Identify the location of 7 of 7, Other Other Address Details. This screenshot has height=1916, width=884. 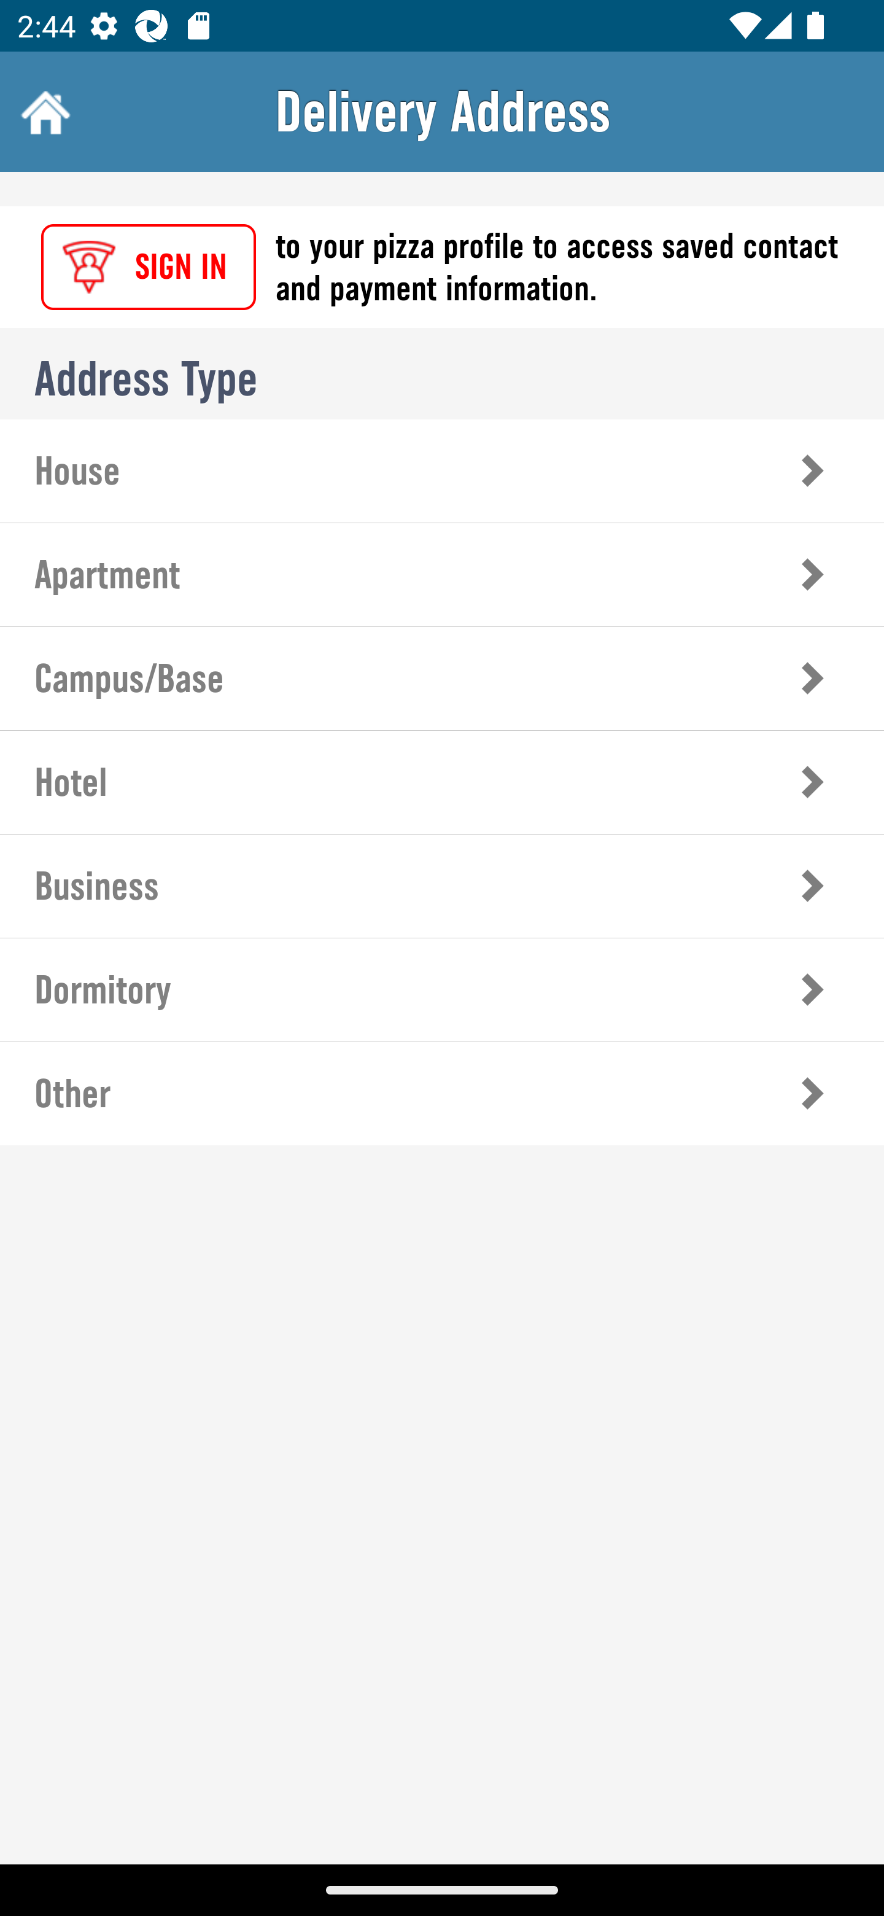
(442, 1094).